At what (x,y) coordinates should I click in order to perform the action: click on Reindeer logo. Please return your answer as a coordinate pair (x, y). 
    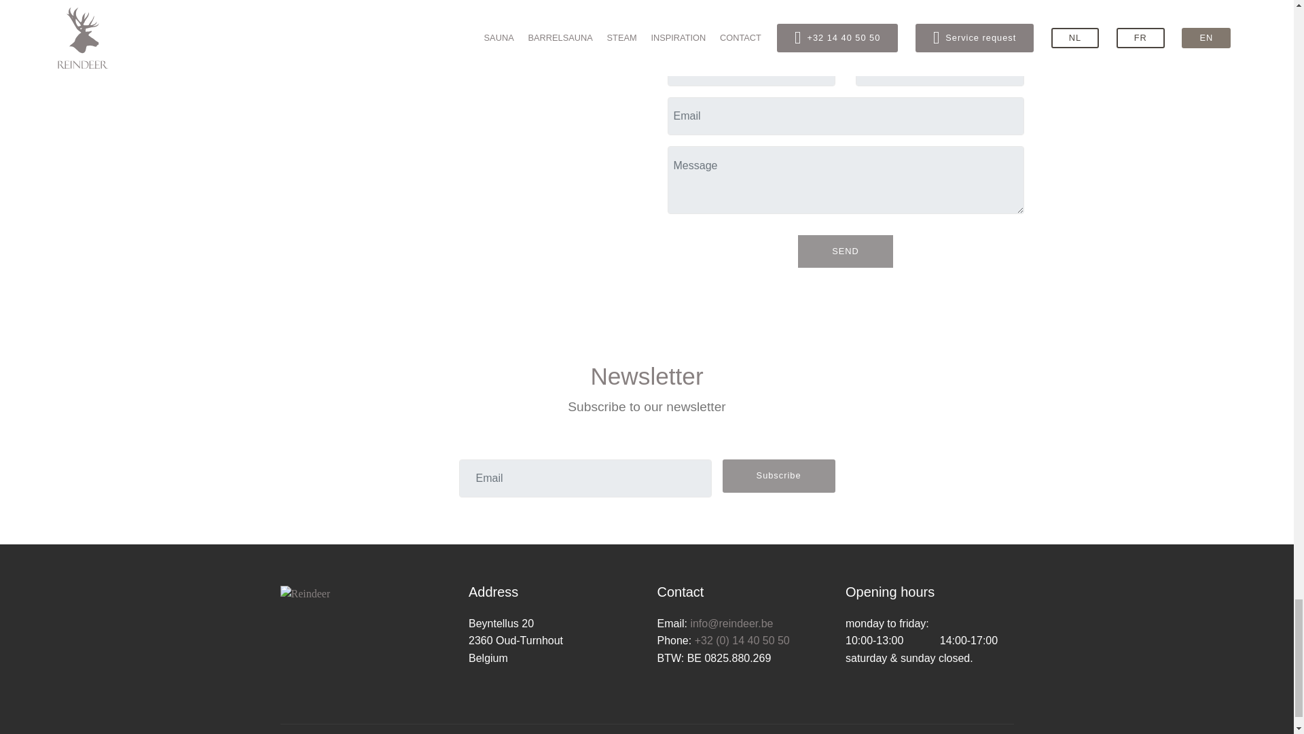
    Looking at the image, I should click on (304, 593).